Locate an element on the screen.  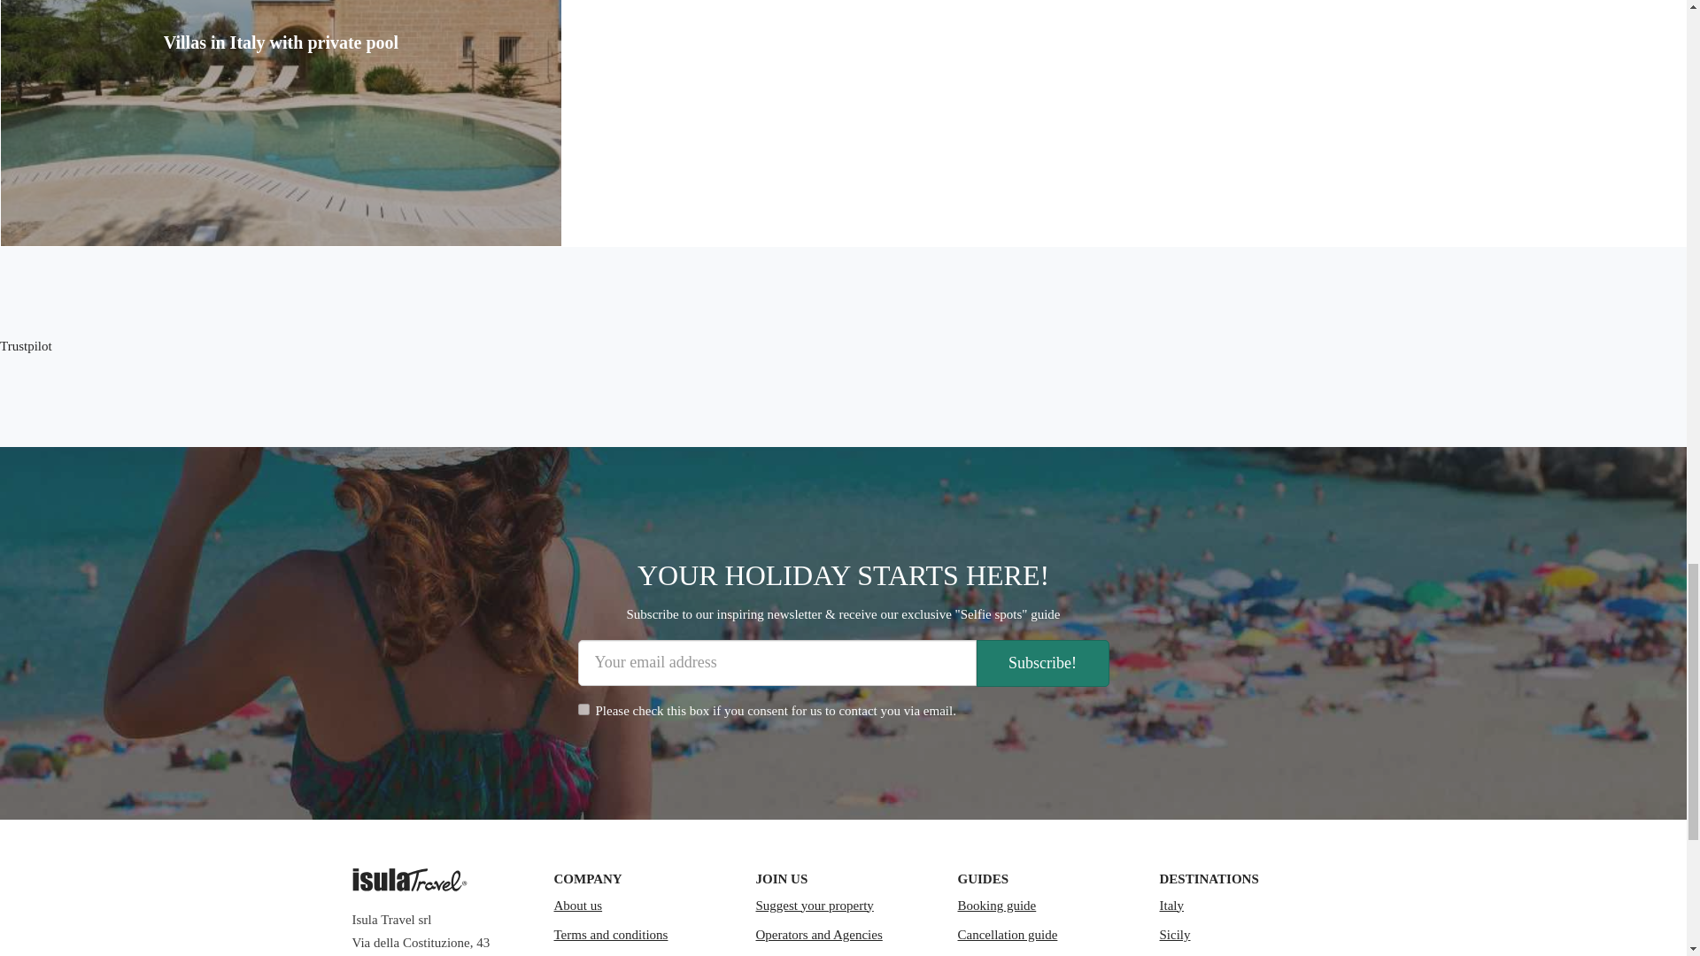
Home is located at coordinates (409, 879).